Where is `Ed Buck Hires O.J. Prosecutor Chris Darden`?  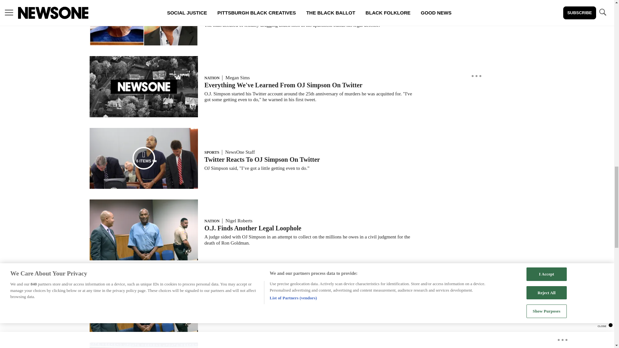
Ed Buck Hires O.J. Prosecutor Chris Darden is located at coordinates (266, 16).